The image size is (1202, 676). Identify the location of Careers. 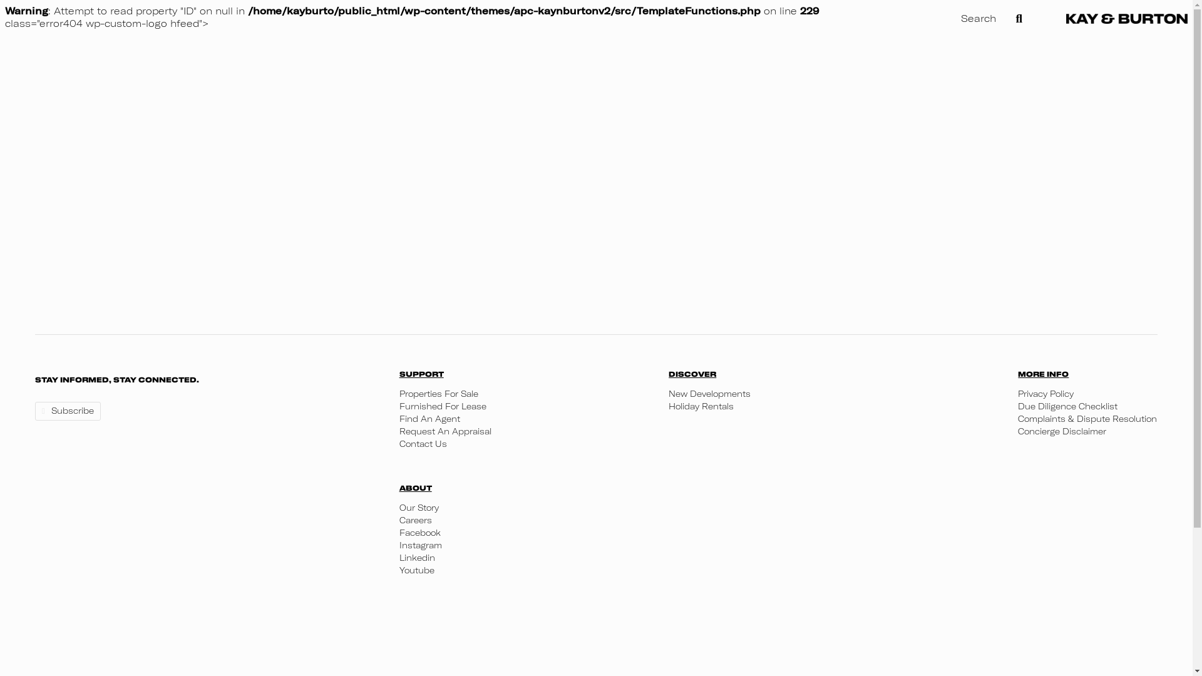
(421, 520).